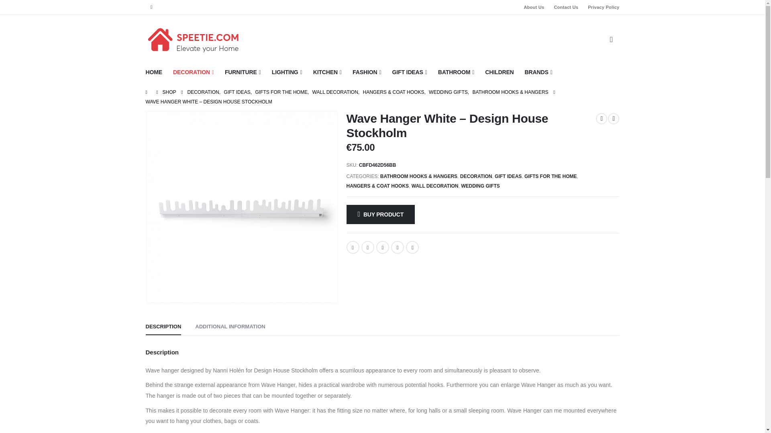  Describe the element at coordinates (534, 7) in the screenshot. I see `About Us` at that location.